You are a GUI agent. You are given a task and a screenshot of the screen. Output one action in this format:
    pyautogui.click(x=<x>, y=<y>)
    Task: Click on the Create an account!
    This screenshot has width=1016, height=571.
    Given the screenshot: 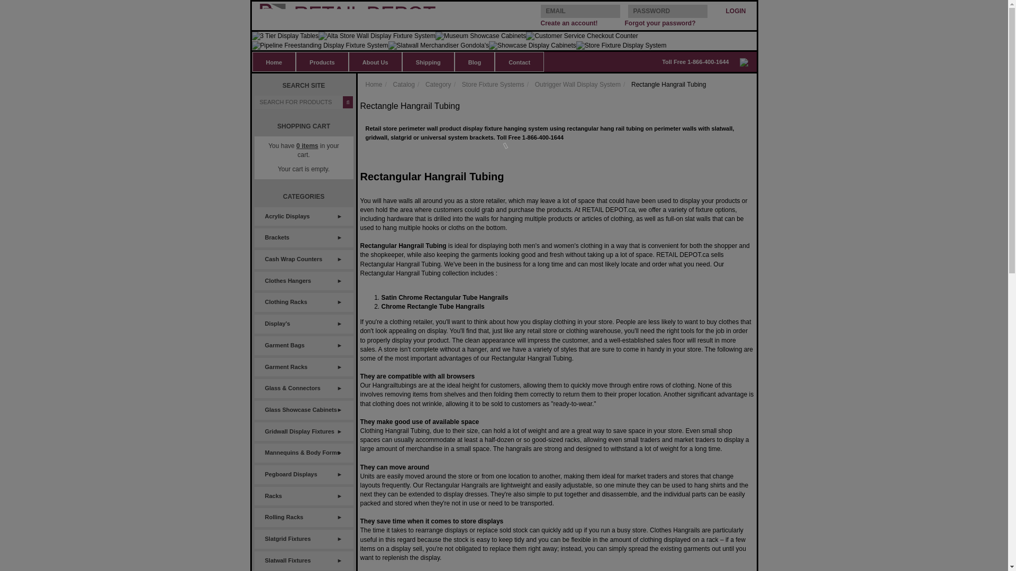 What is the action you would take?
    pyautogui.click(x=569, y=23)
    